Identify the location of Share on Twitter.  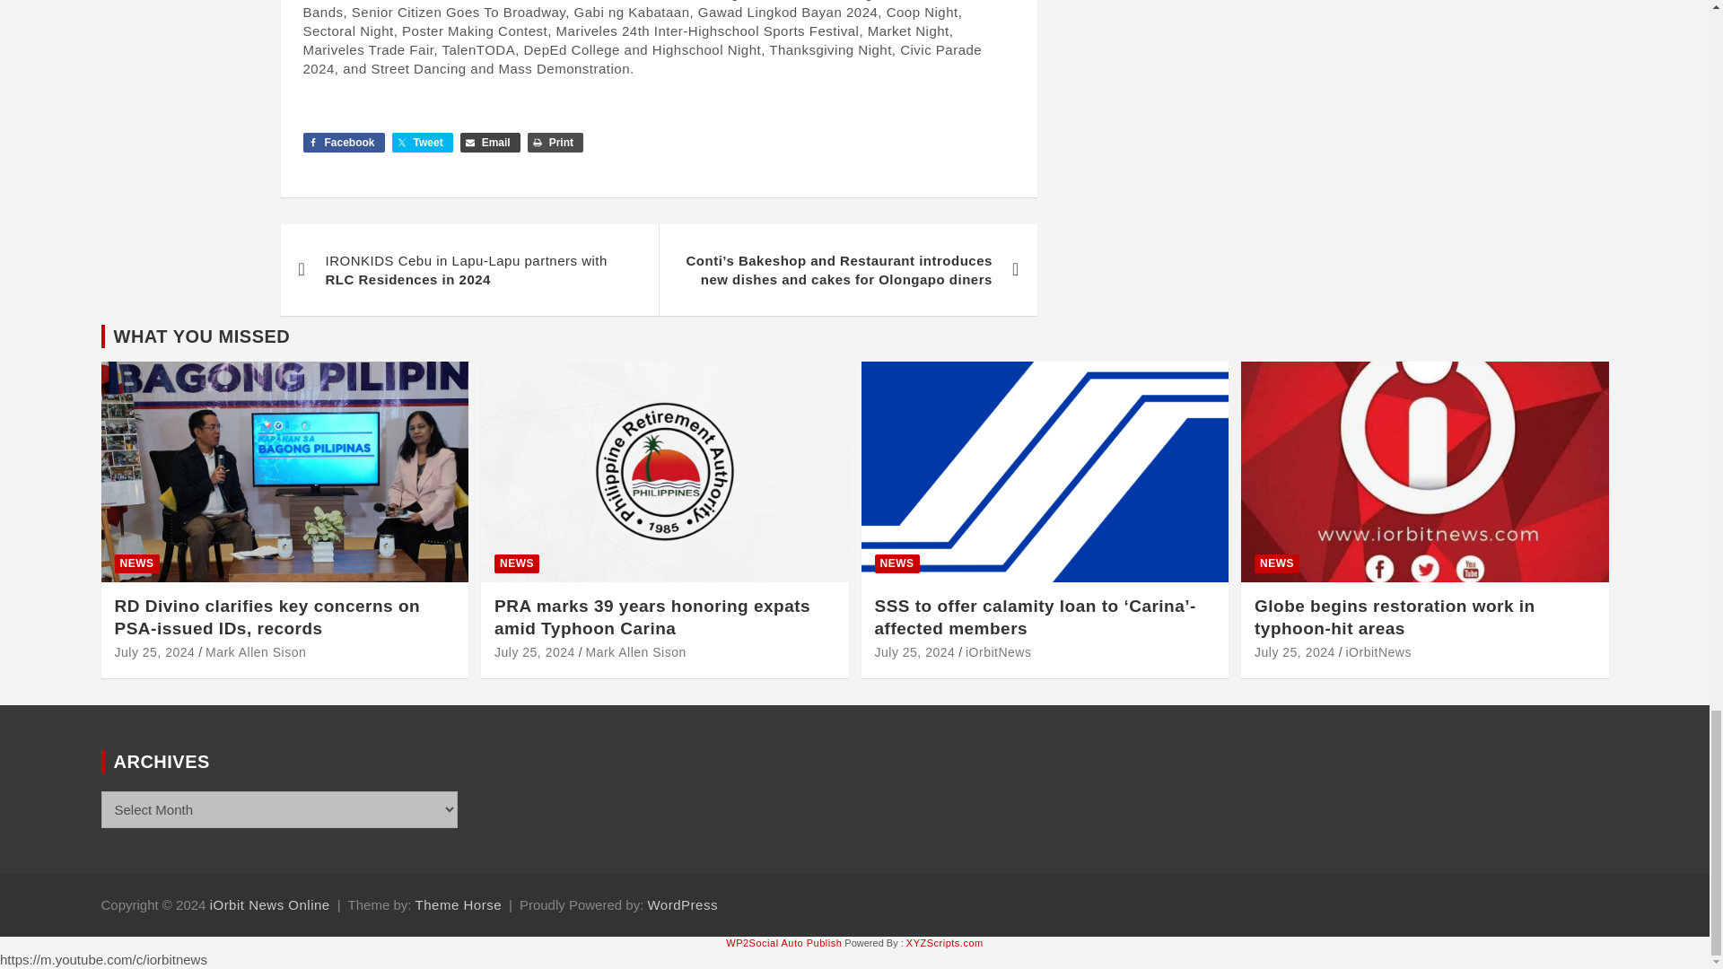
(422, 142).